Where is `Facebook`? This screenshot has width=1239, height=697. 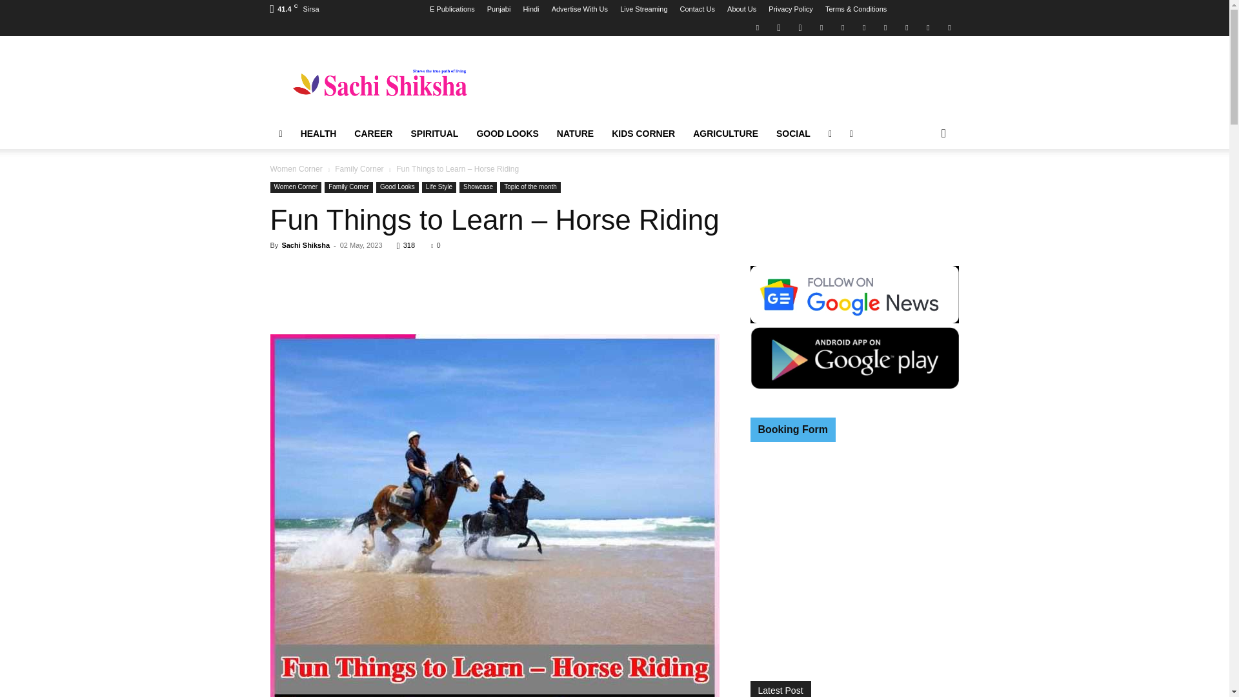
Facebook is located at coordinates (758, 27).